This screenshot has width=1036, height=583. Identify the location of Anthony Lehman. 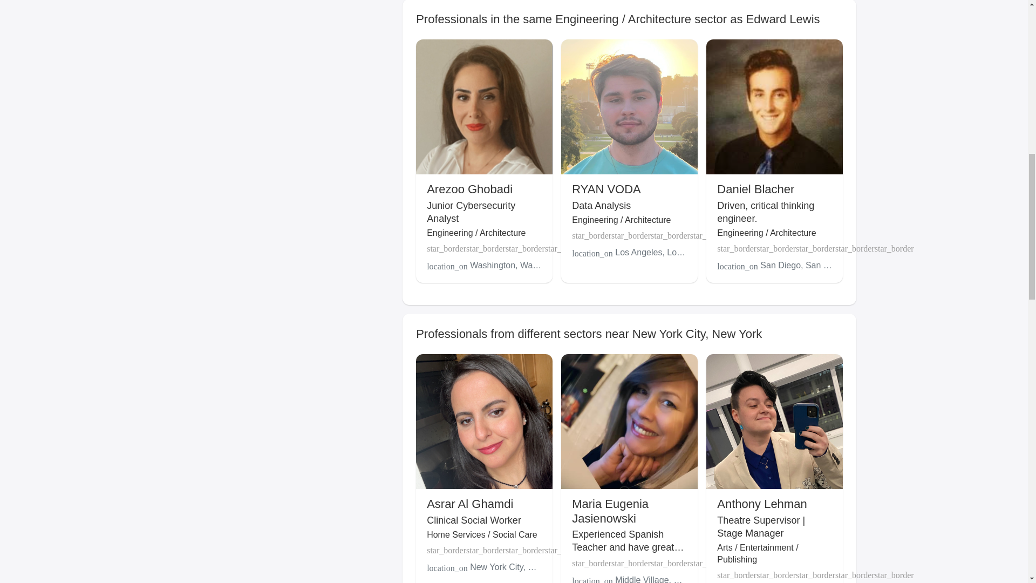
(762, 504).